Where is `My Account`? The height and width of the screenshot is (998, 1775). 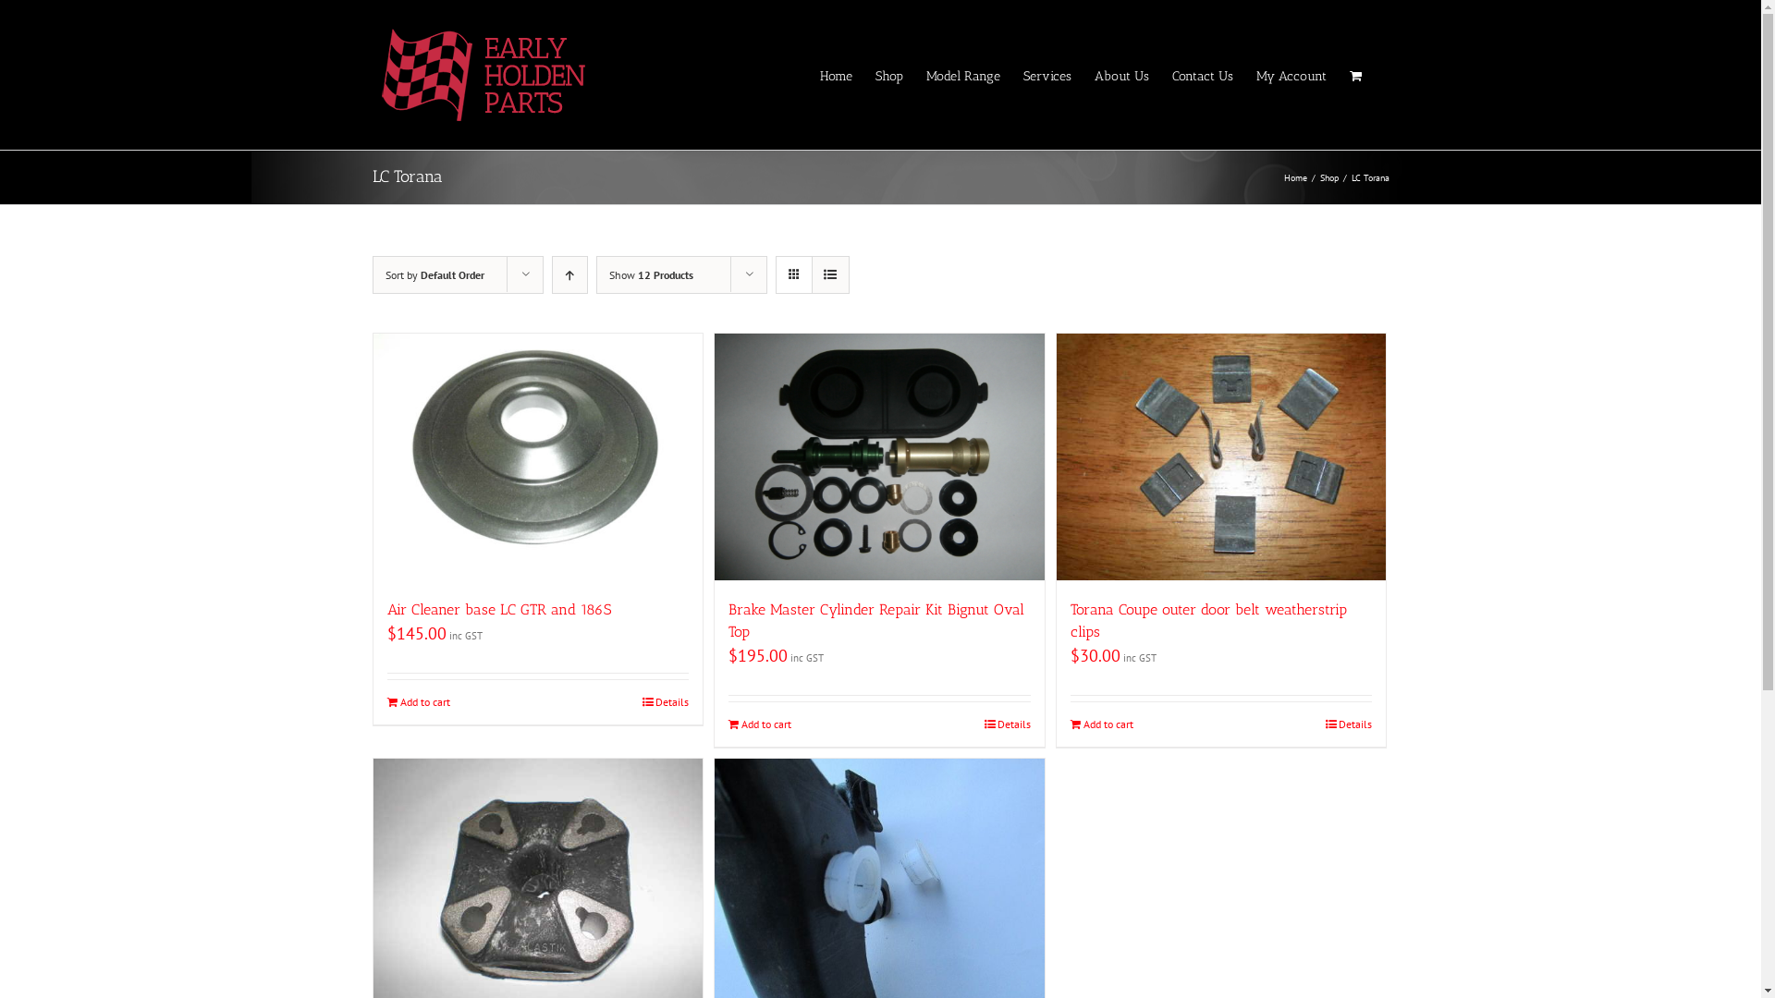
My Account is located at coordinates (1291, 75).